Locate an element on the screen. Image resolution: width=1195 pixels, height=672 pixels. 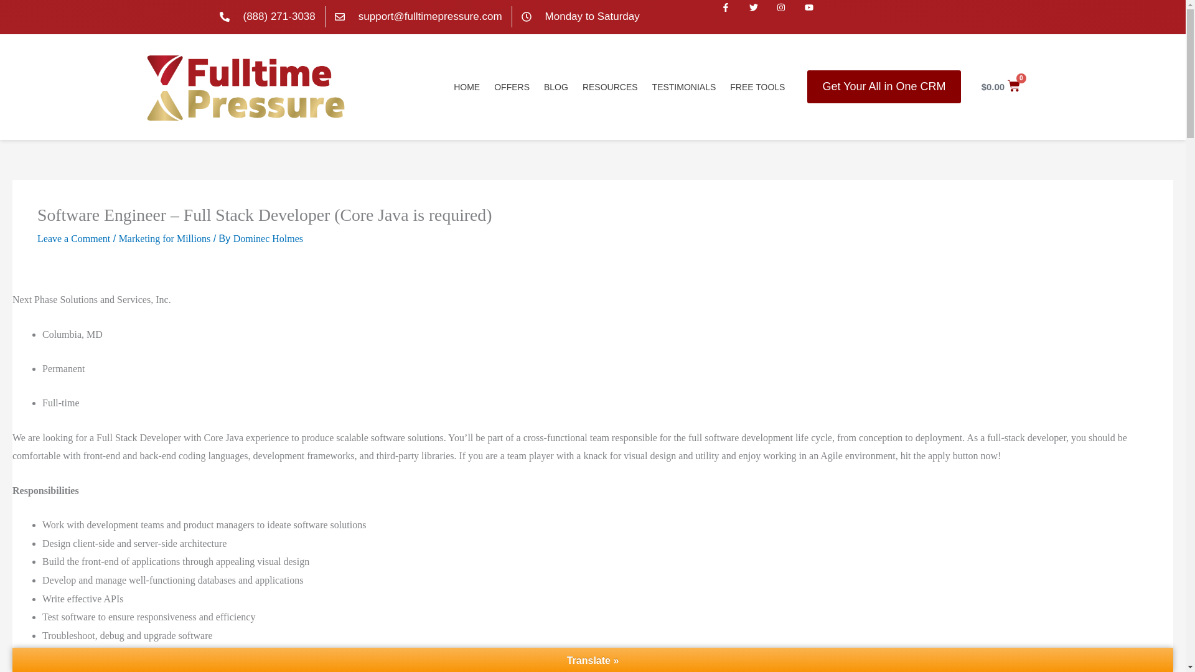
HOME is located at coordinates (467, 86).